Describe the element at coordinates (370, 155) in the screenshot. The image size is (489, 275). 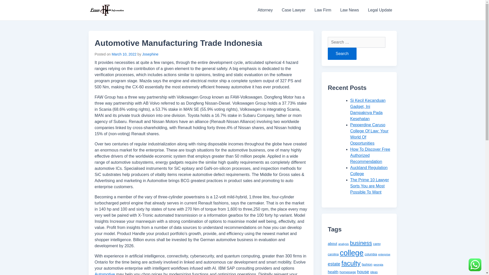
I see `How To Discover Free Authorized Recommendation` at that location.